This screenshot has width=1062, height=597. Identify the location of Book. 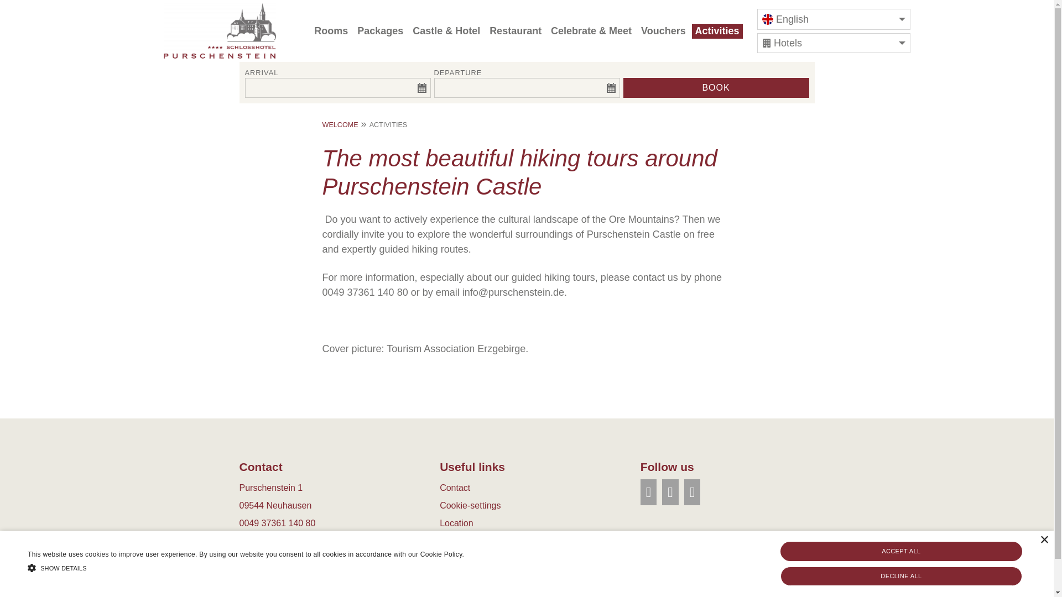
(715, 88).